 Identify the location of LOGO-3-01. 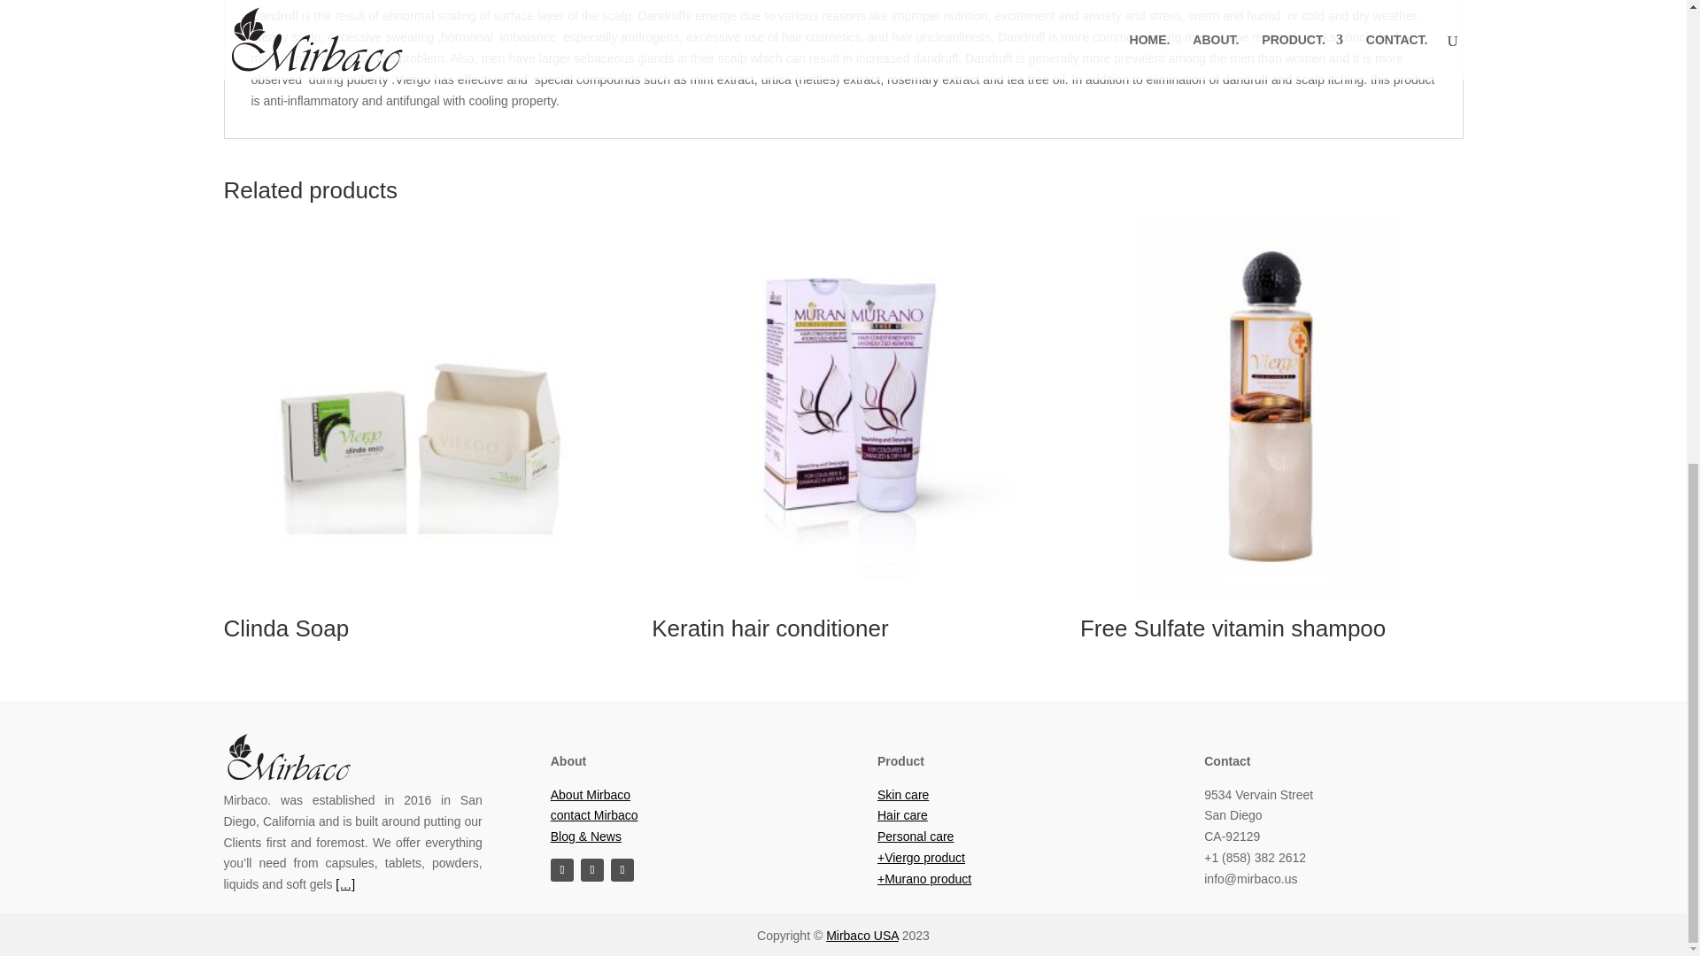
(287, 758).